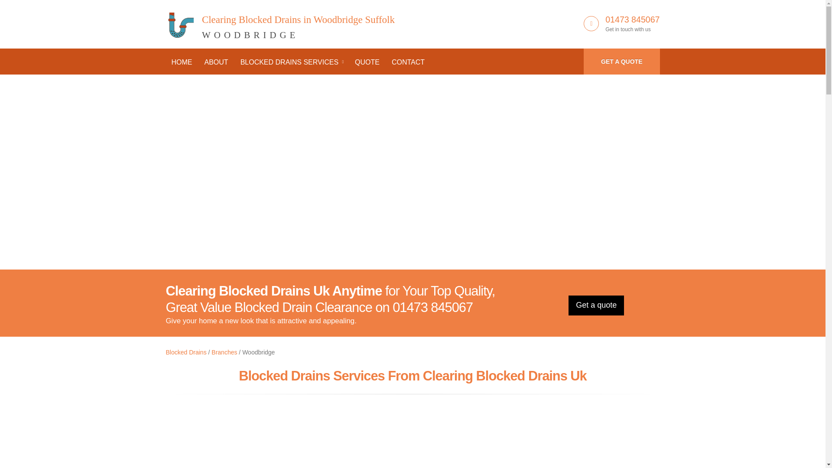 The image size is (832, 468). What do you see at coordinates (367, 62) in the screenshot?
I see `QUOTE` at bounding box center [367, 62].